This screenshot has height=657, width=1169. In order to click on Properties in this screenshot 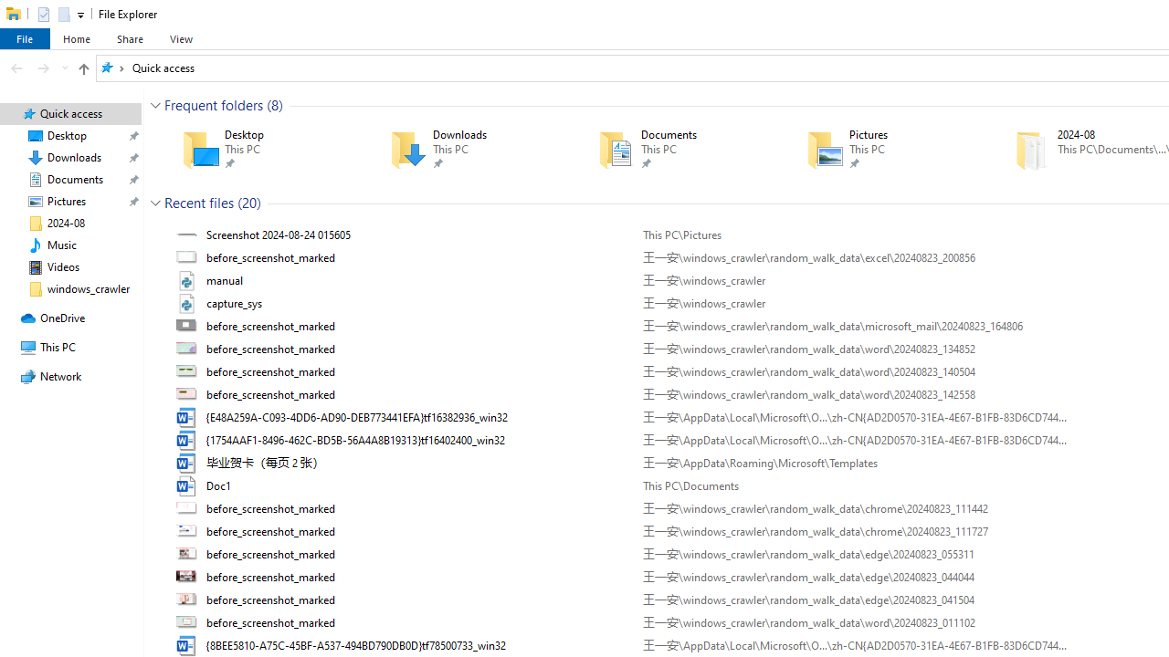, I will do `click(44, 13)`.